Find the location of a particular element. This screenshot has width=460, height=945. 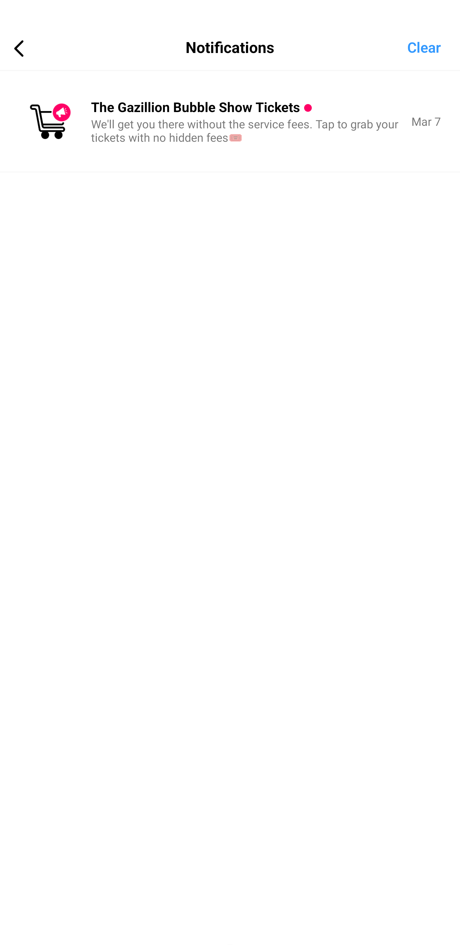

Clear is located at coordinates (433, 47).